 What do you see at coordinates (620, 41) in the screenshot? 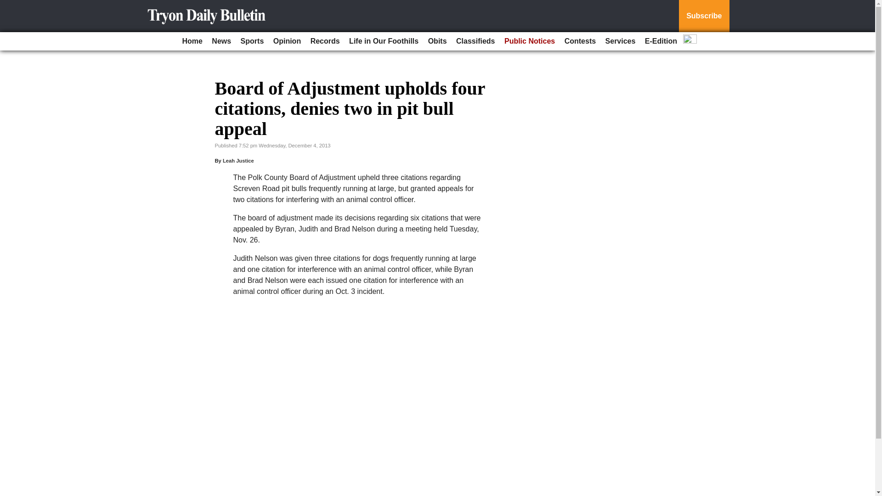
I see `Services` at bounding box center [620, 41].